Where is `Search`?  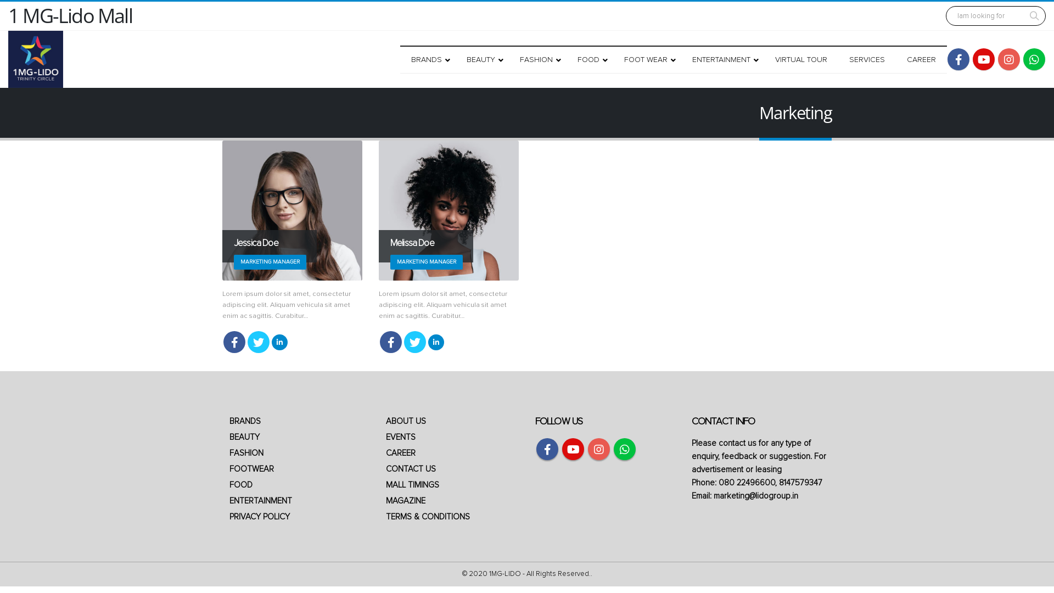 Search is located at coordinates (1034, 16).